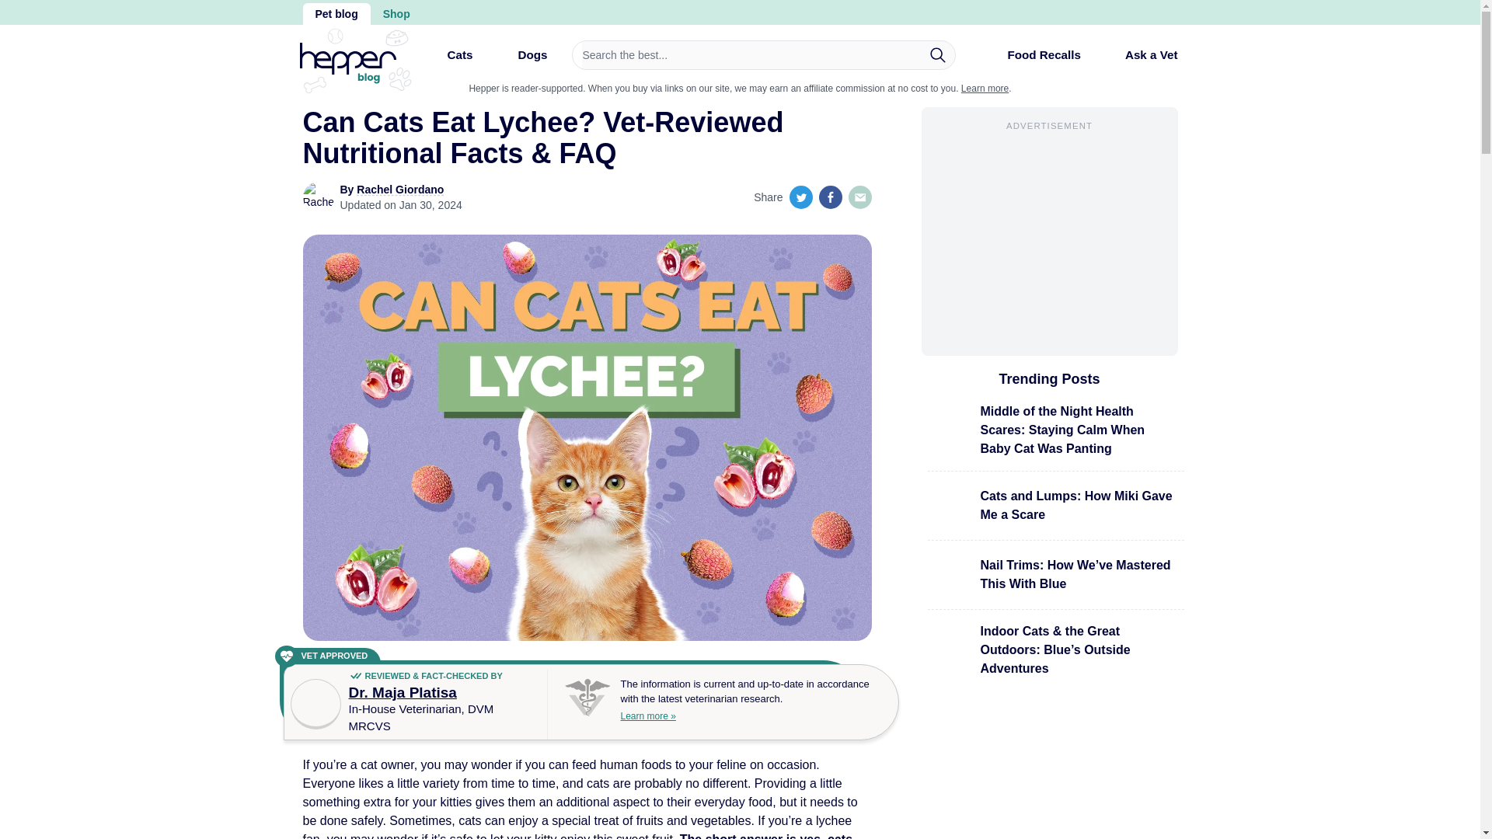  I want to click on Ask a Vet, so click(1139, 54).